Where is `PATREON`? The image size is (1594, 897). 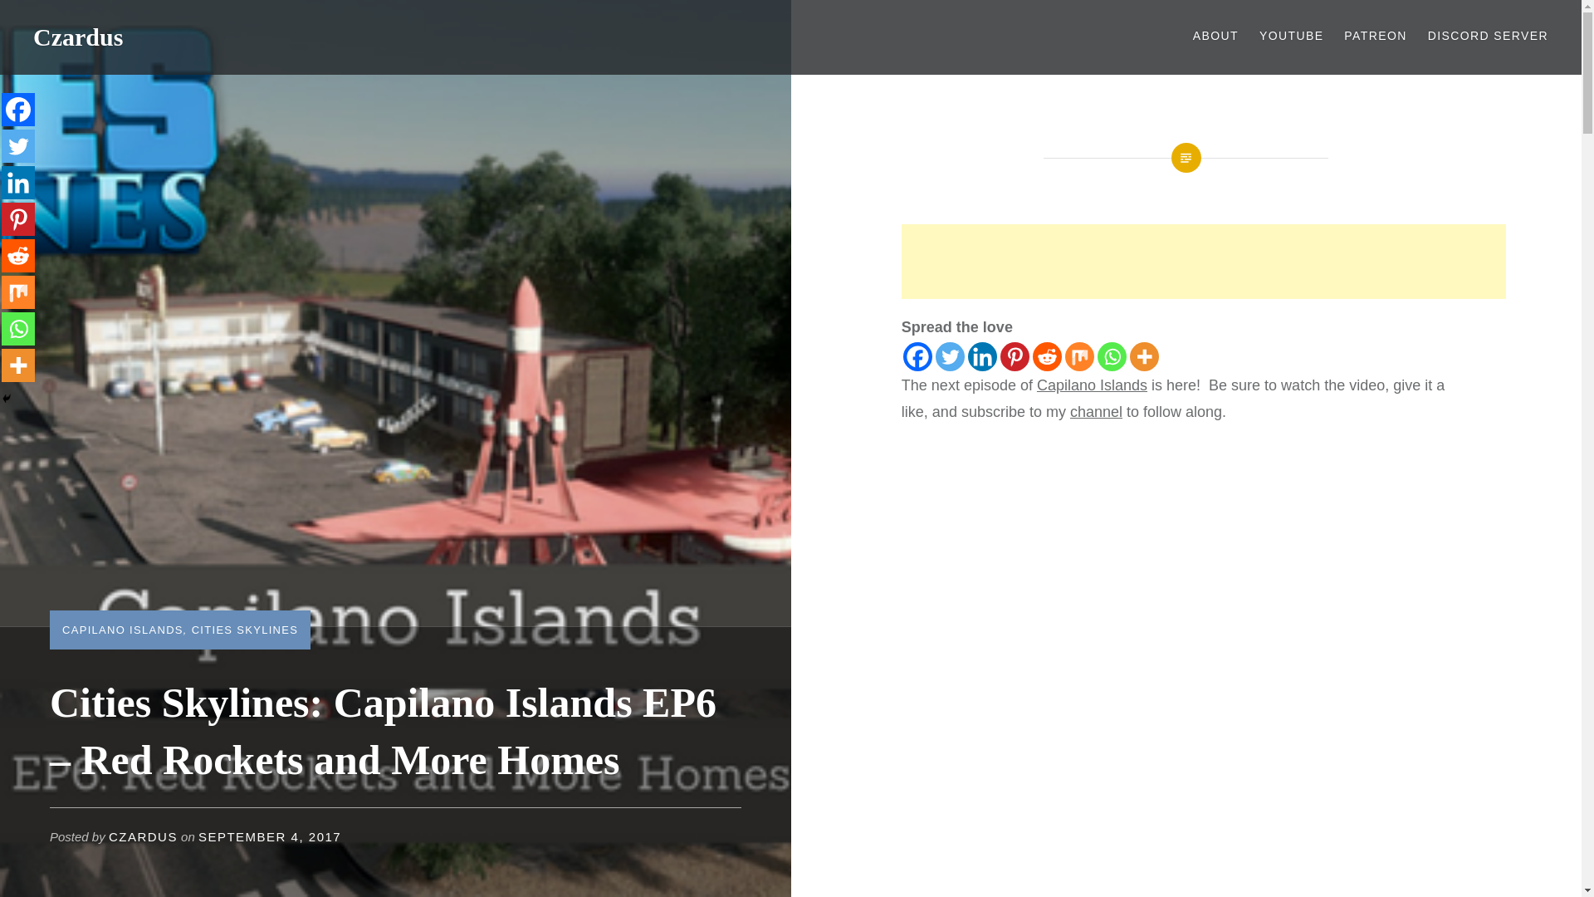 PATREON is located at coordinates (1375, 37).